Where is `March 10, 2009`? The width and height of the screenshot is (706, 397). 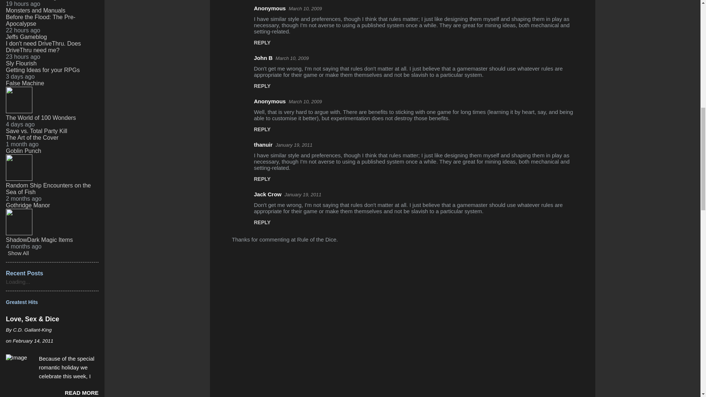
March 10, 2009 is located at coordinates (305, 9).